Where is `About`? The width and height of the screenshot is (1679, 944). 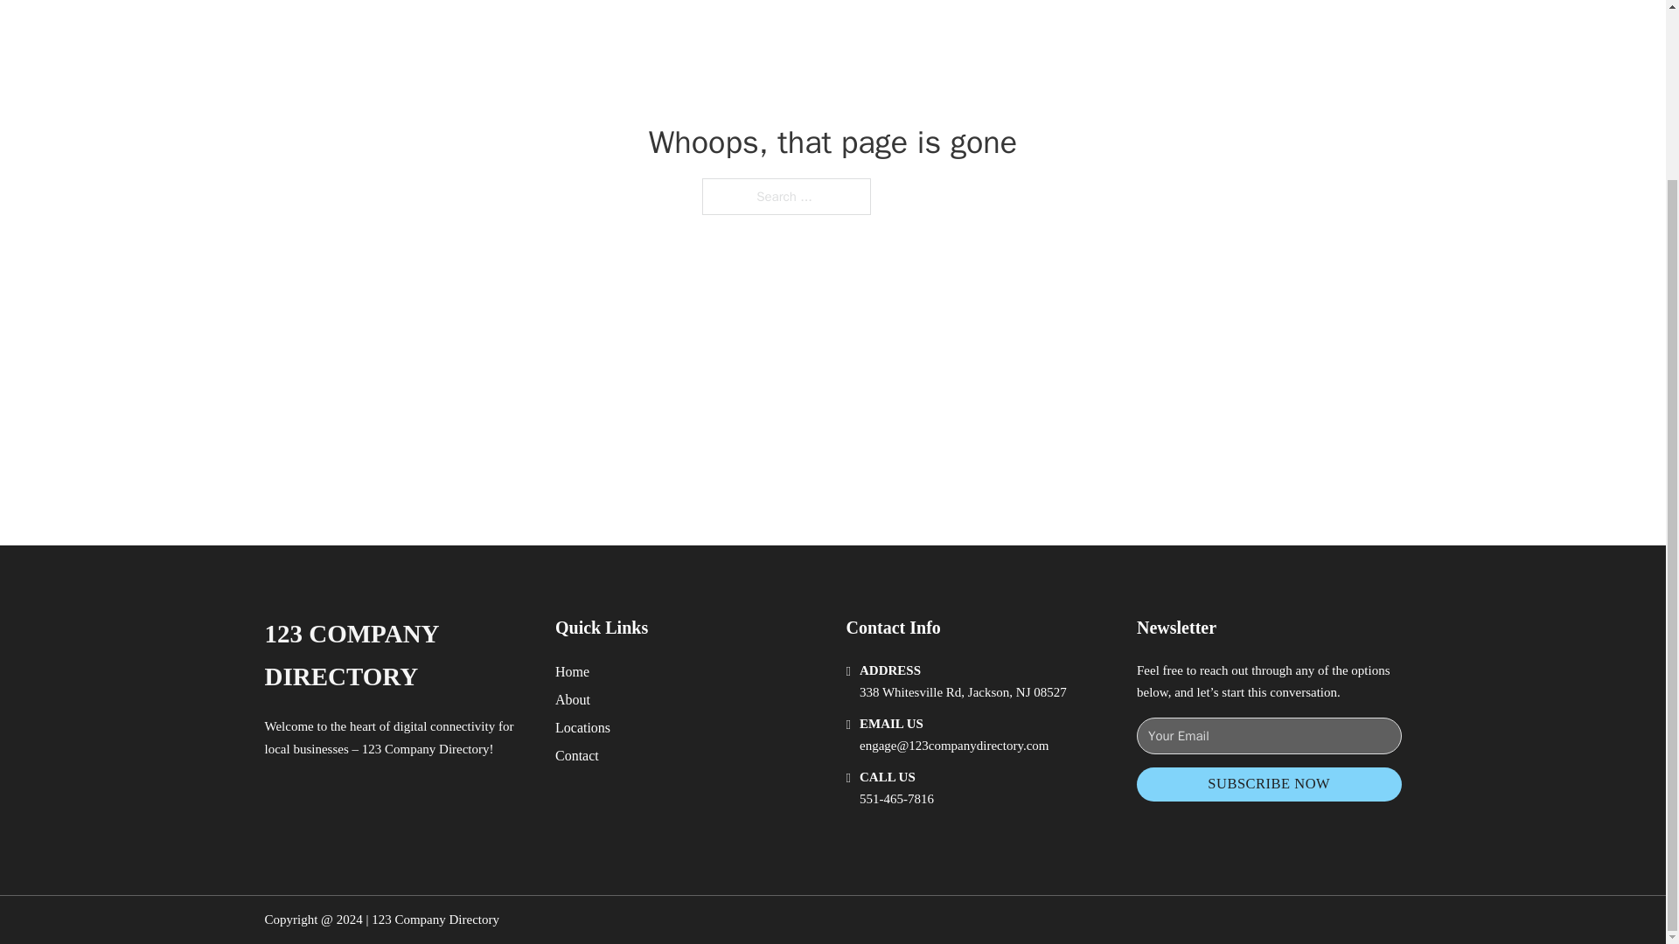 About is located at coordinates (573, 699).